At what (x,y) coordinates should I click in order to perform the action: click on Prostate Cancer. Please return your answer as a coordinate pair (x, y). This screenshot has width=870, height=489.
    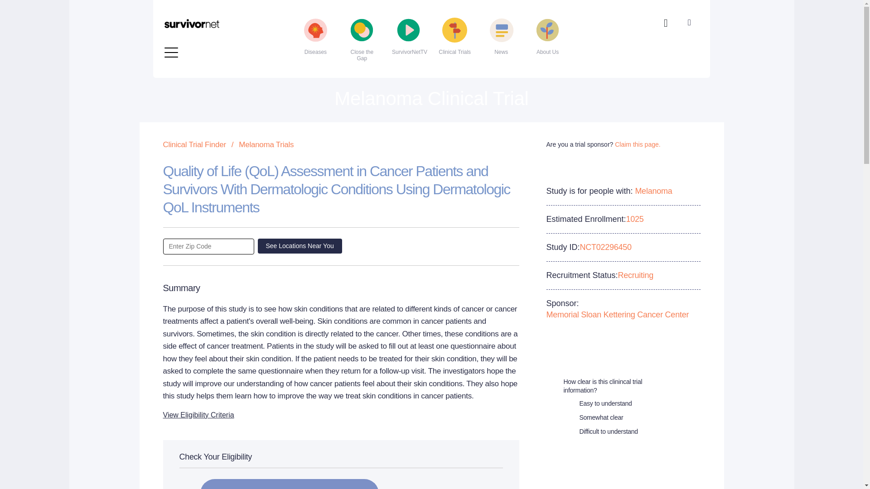
    Looking at the image, I should click on (395, 17).